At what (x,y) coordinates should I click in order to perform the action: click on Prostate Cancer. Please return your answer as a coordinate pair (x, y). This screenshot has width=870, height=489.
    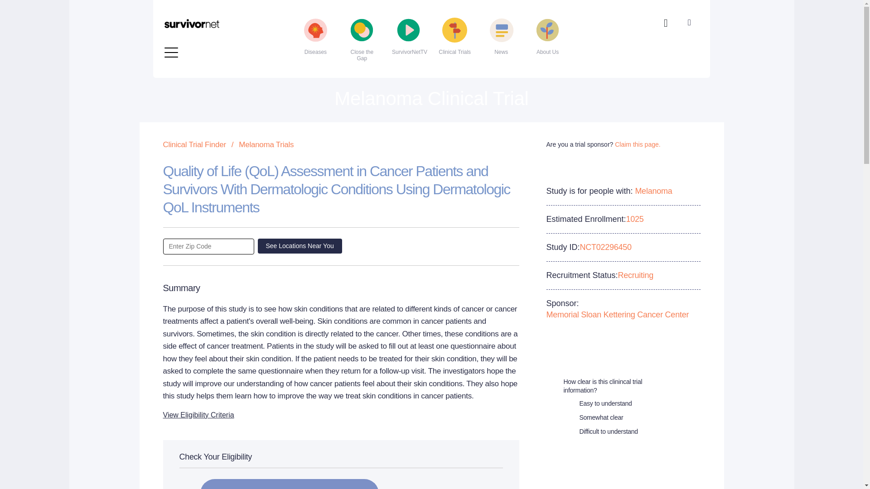
    Looking at the image, I should click on (395, 17).